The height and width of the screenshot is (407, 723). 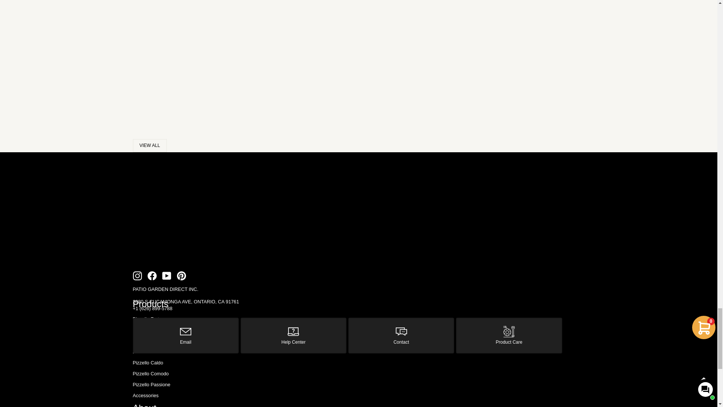 What do you see at coordinates (182, 276) in the screenshot?
I see `Pizzello on Pinterest` at bounding box center [182, 276].